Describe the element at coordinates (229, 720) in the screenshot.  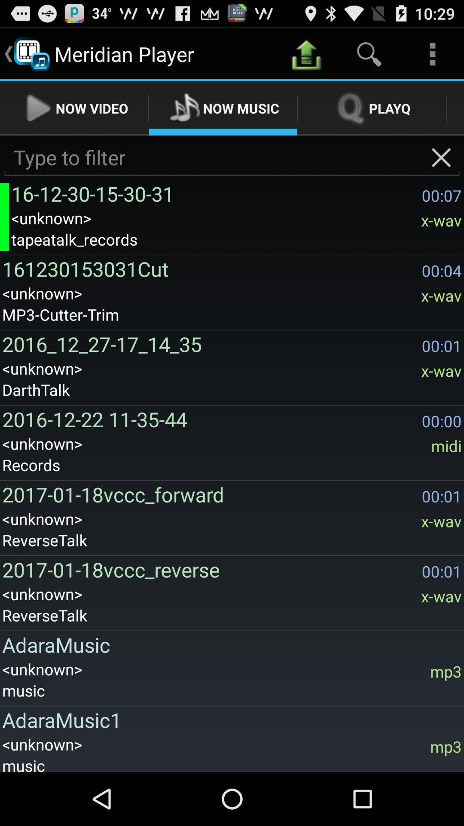
I see `launch adaramusic1` at that location.